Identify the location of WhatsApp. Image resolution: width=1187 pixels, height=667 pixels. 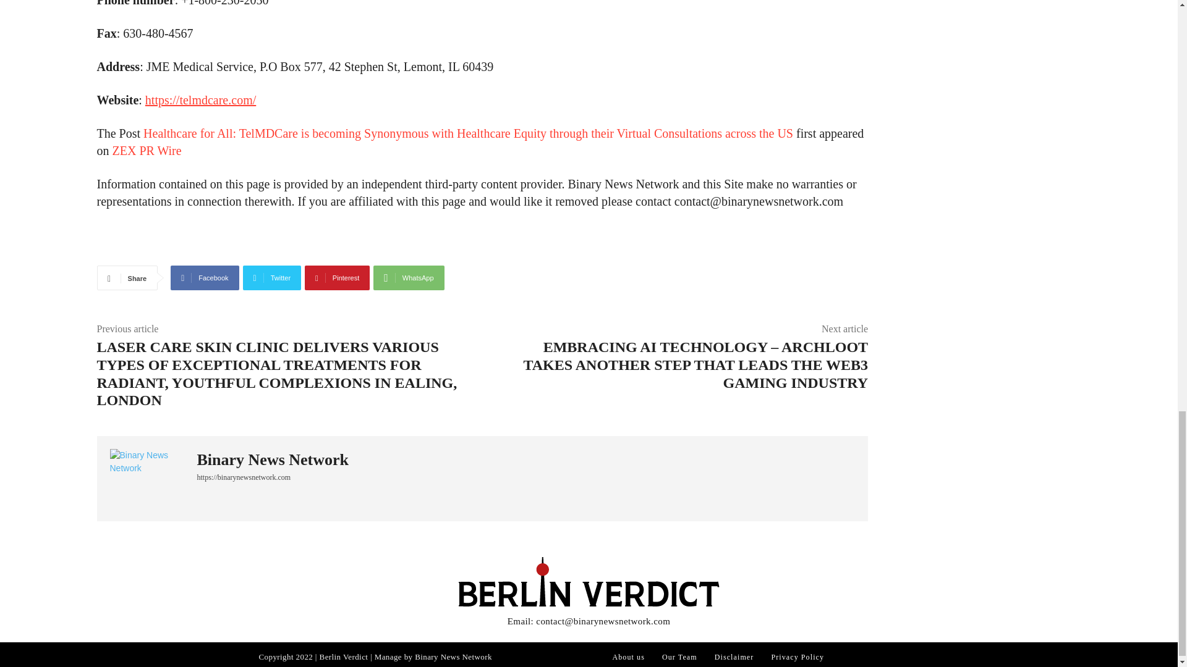
(409, 277).